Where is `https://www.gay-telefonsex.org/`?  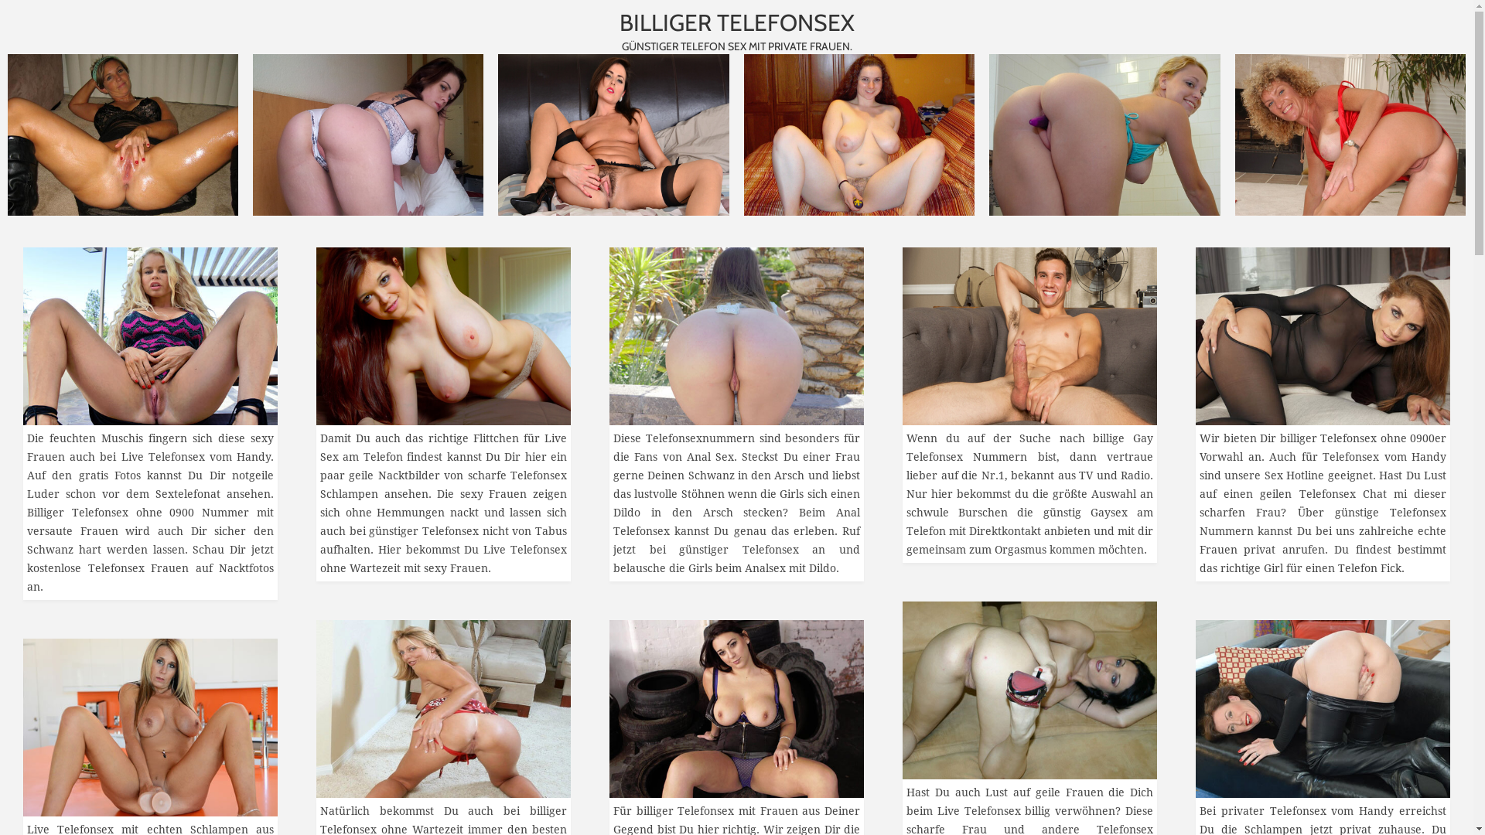 https://www.gay-telefonsex.org/ is located at coordinates (1030, 336).